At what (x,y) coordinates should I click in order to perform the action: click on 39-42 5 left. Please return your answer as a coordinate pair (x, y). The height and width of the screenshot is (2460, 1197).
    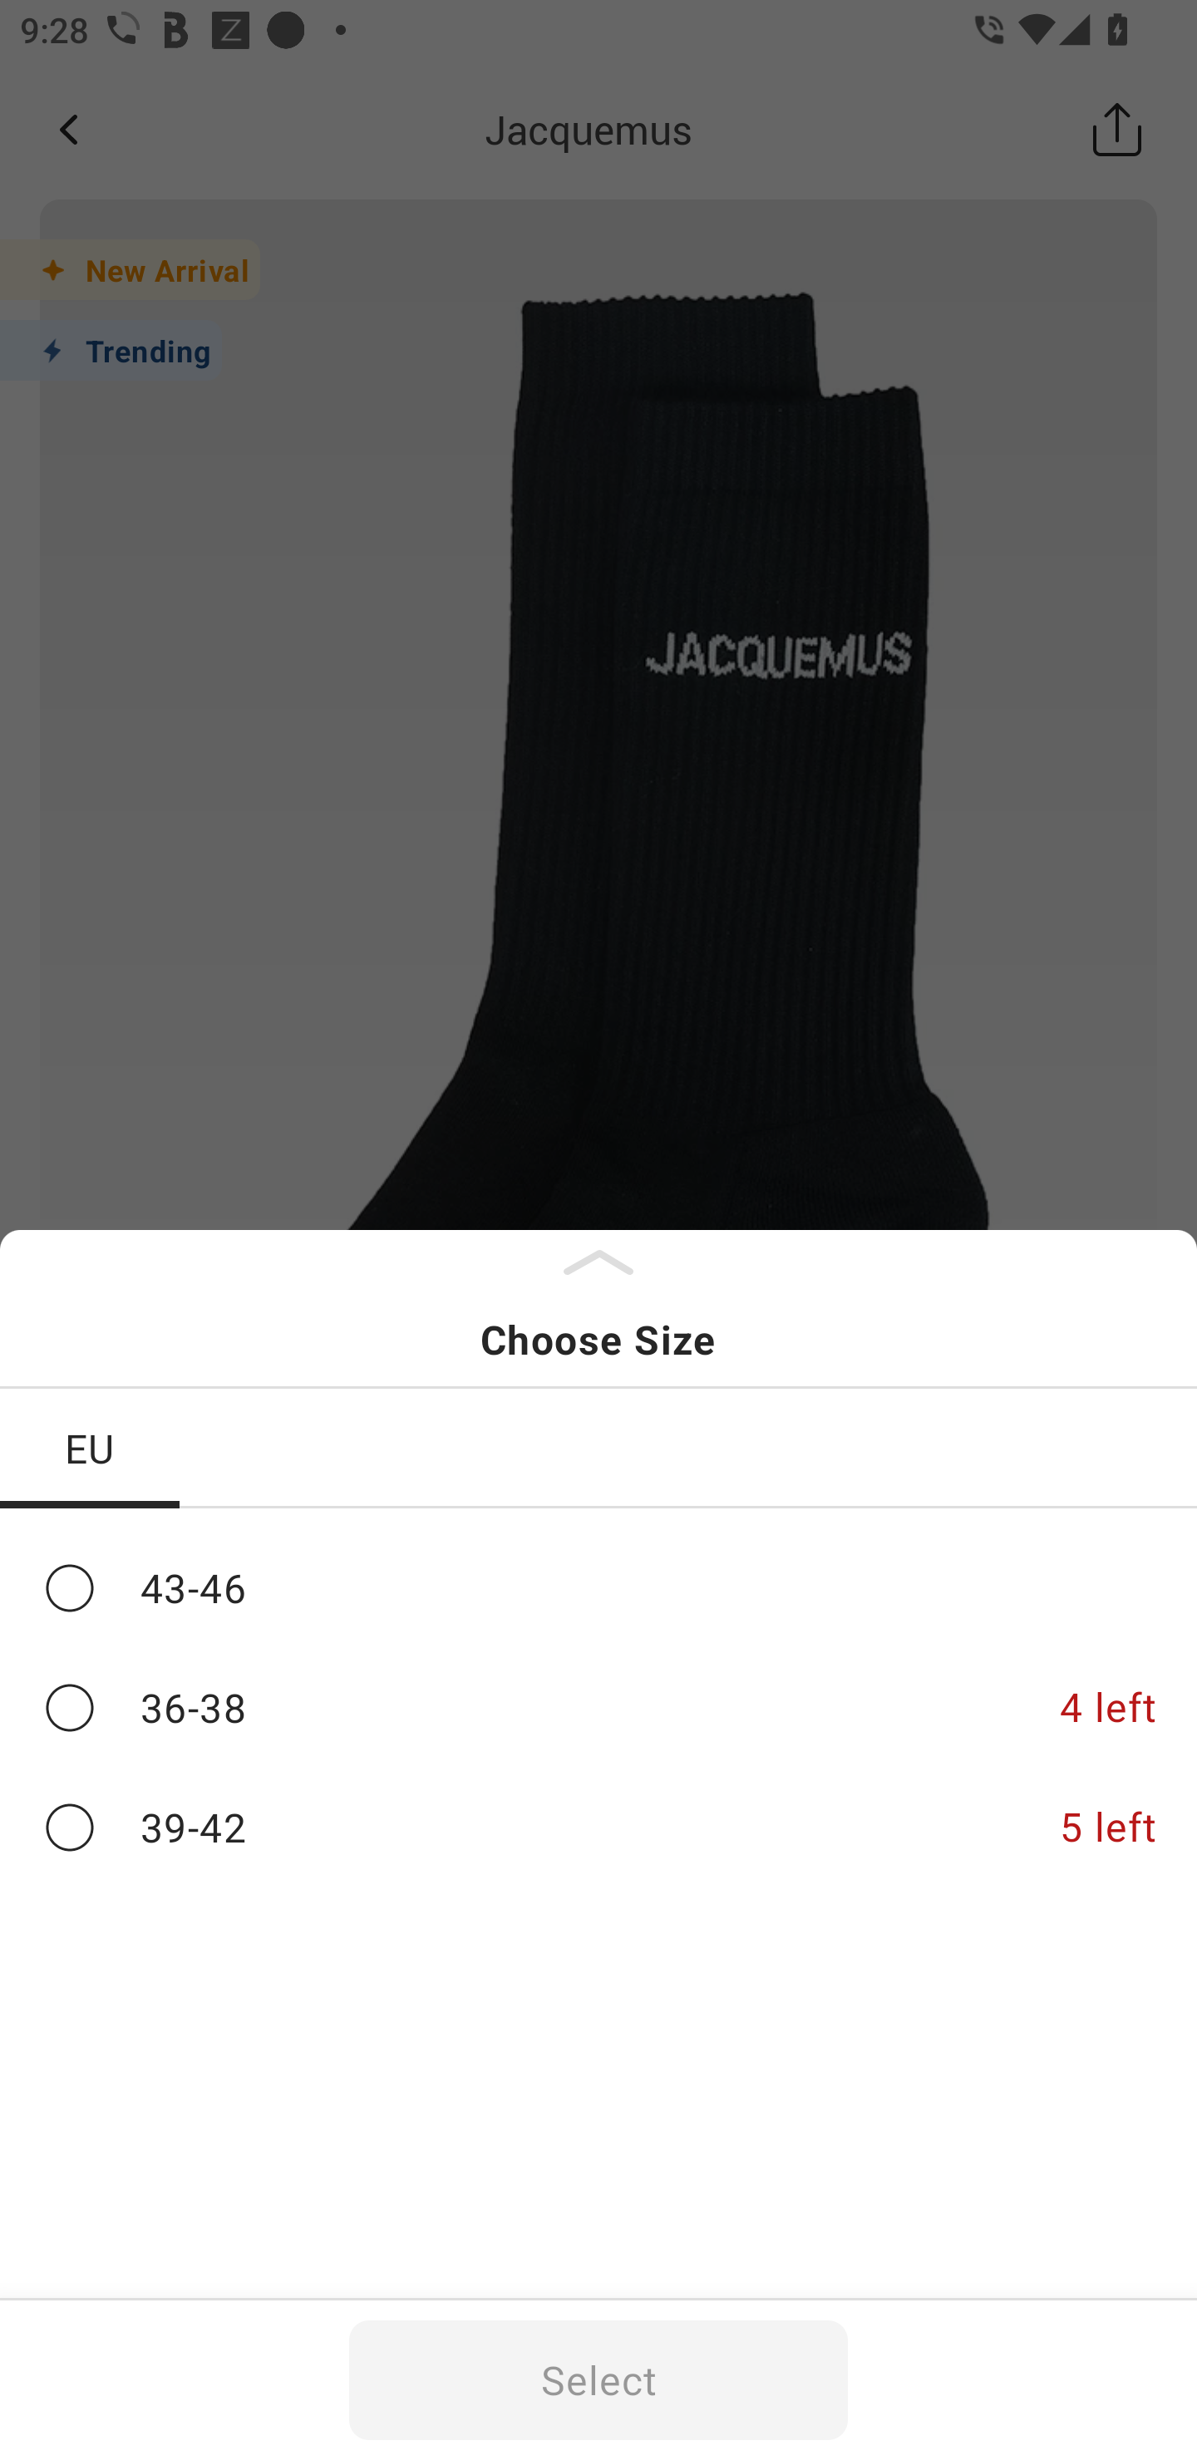
    Looking at the image, I should click on (598, 1828).